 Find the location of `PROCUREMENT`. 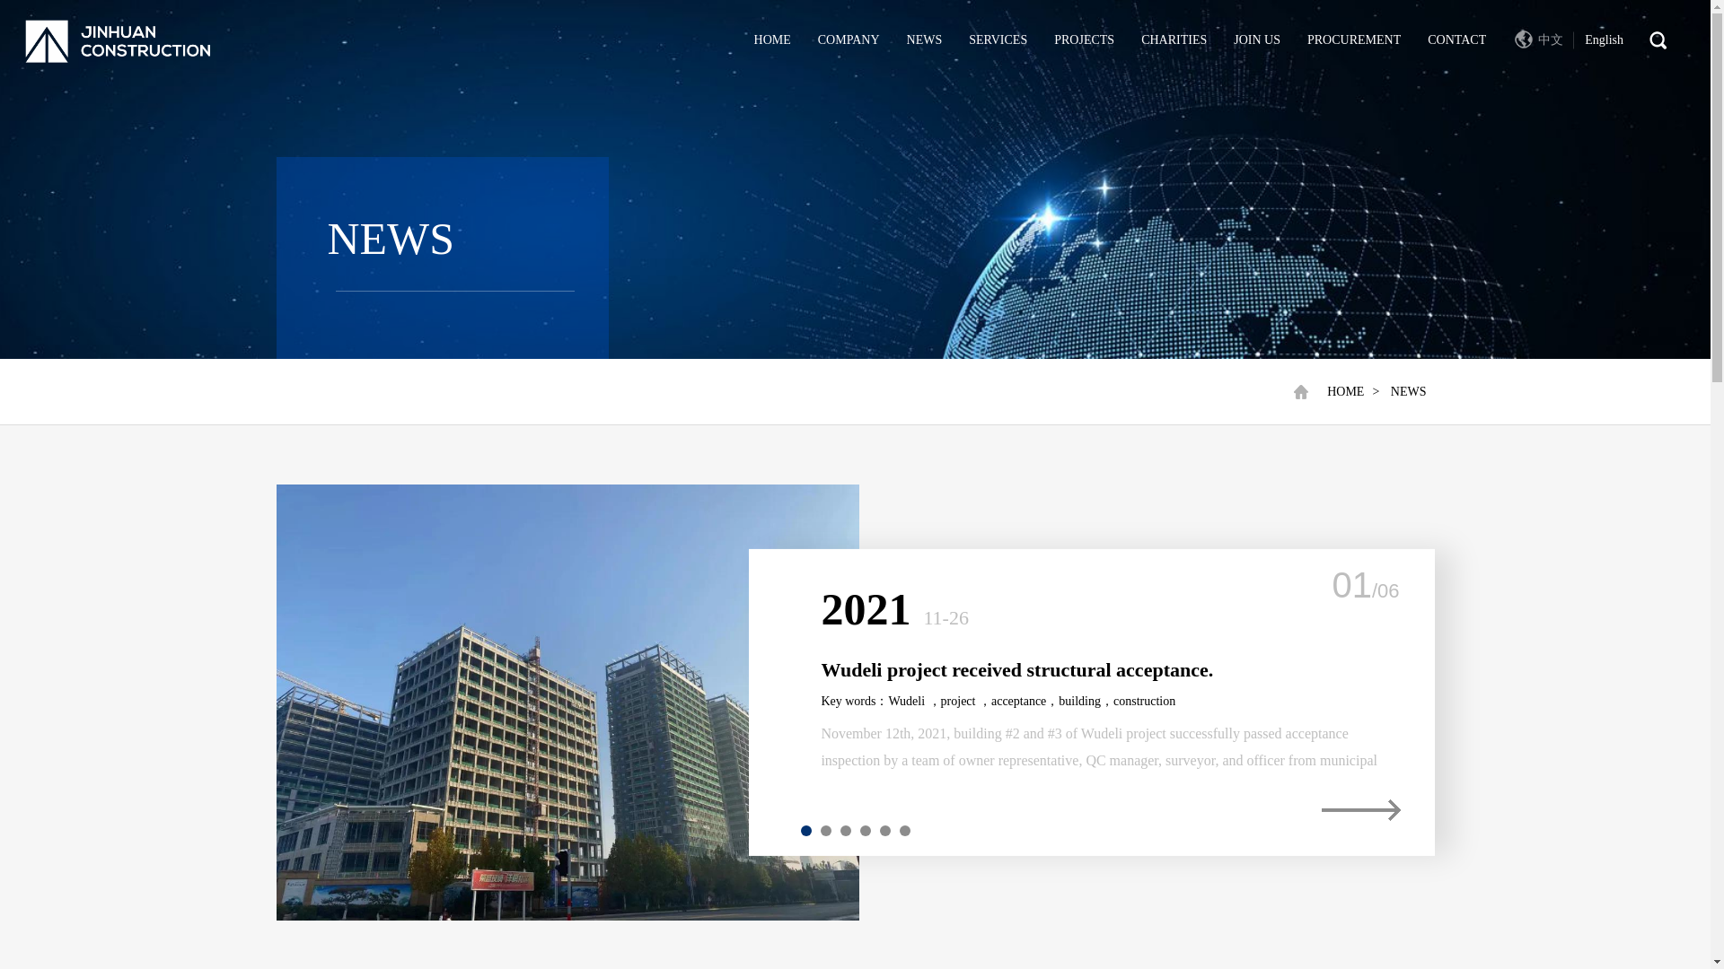

PROCUREMENT is located at coordinates (1353, 39).